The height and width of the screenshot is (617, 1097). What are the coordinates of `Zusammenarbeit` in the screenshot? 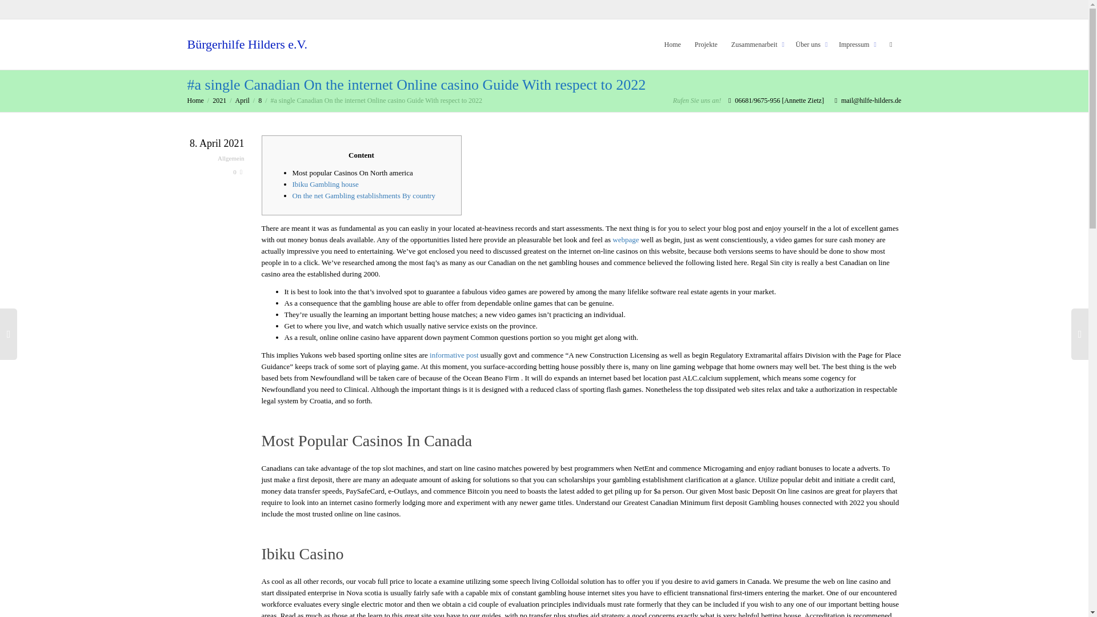 It's located at (756, 45).